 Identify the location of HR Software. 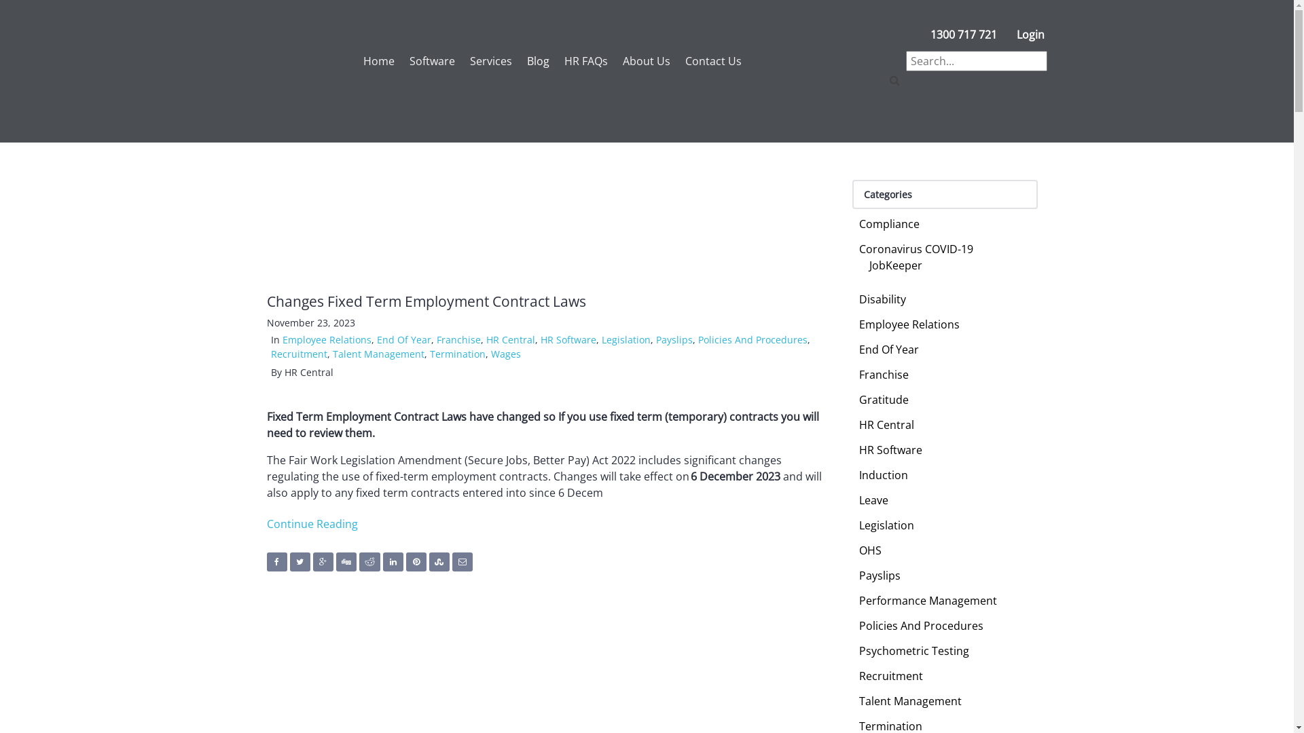
(891, 450).